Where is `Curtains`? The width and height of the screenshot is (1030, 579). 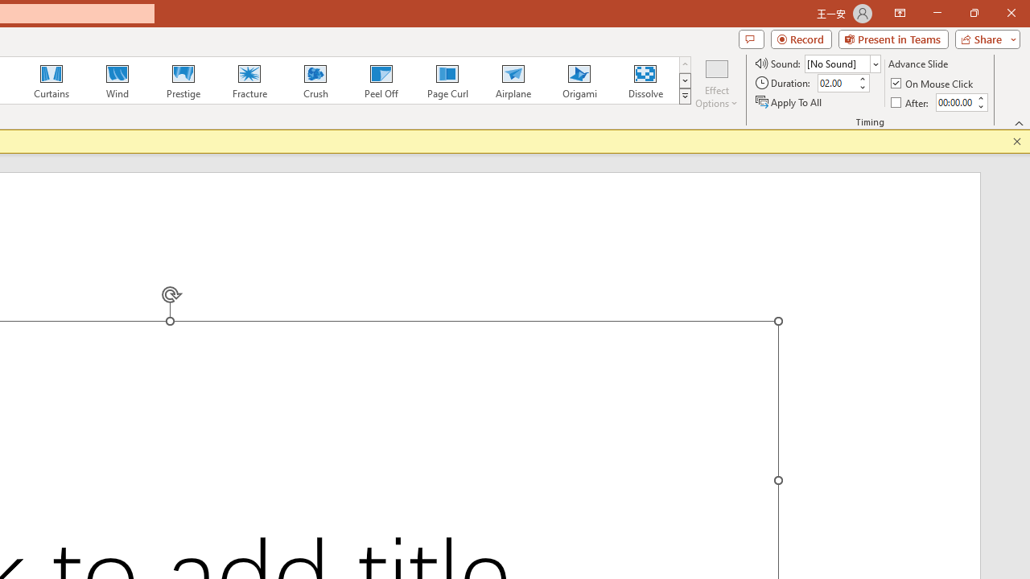 Curtains is located at coordinates (51, 80).